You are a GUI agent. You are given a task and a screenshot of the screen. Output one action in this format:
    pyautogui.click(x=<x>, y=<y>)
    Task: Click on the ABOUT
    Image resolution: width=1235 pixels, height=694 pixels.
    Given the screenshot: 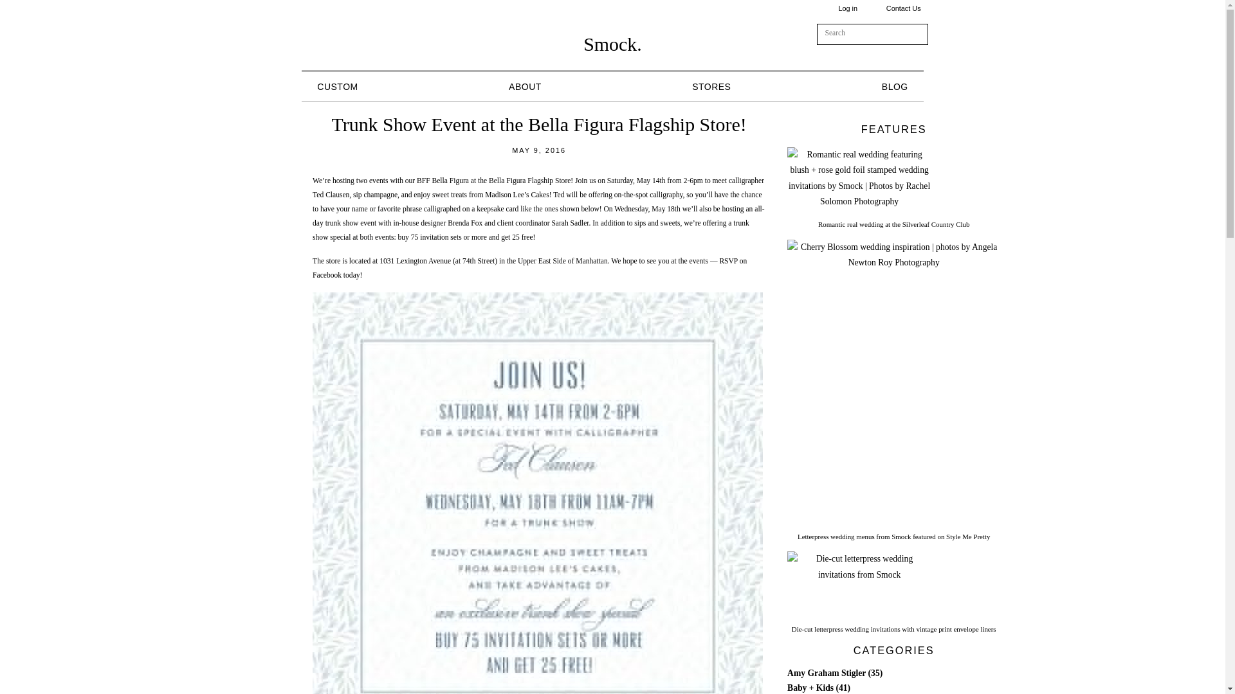 What is the action you would take?
    pyautogui.click(x=525, y=86)
    